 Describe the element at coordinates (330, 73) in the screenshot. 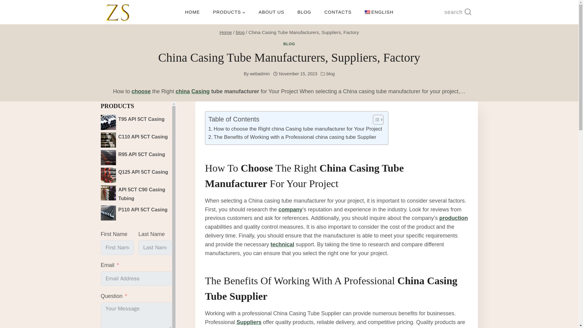

I see `blog` at that location.